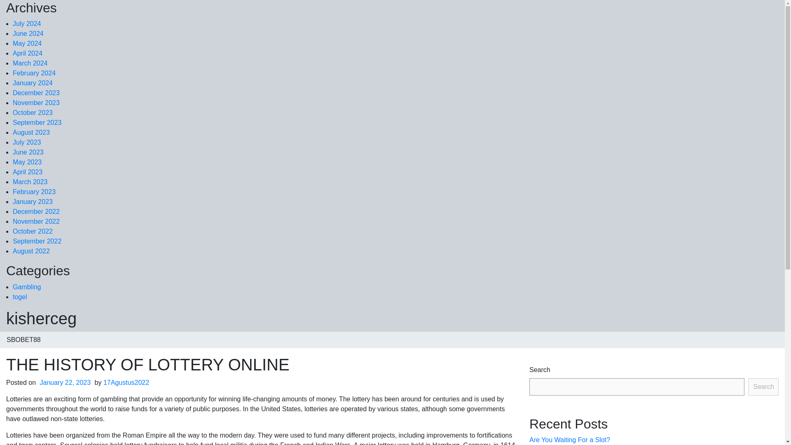 This screenshot has width=791, height=445. I want to click on kisherceg, so click(41, 318).